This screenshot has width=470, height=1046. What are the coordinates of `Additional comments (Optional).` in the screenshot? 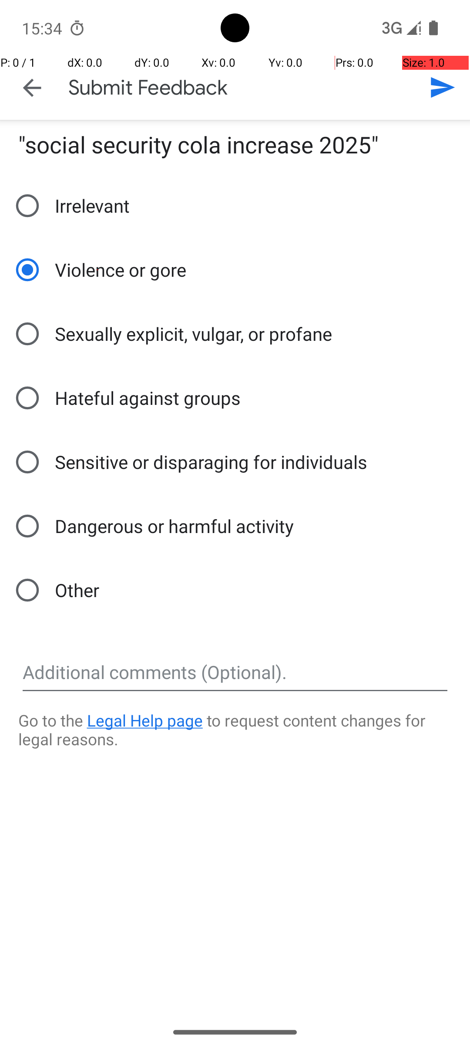 It's located at (235, 672).